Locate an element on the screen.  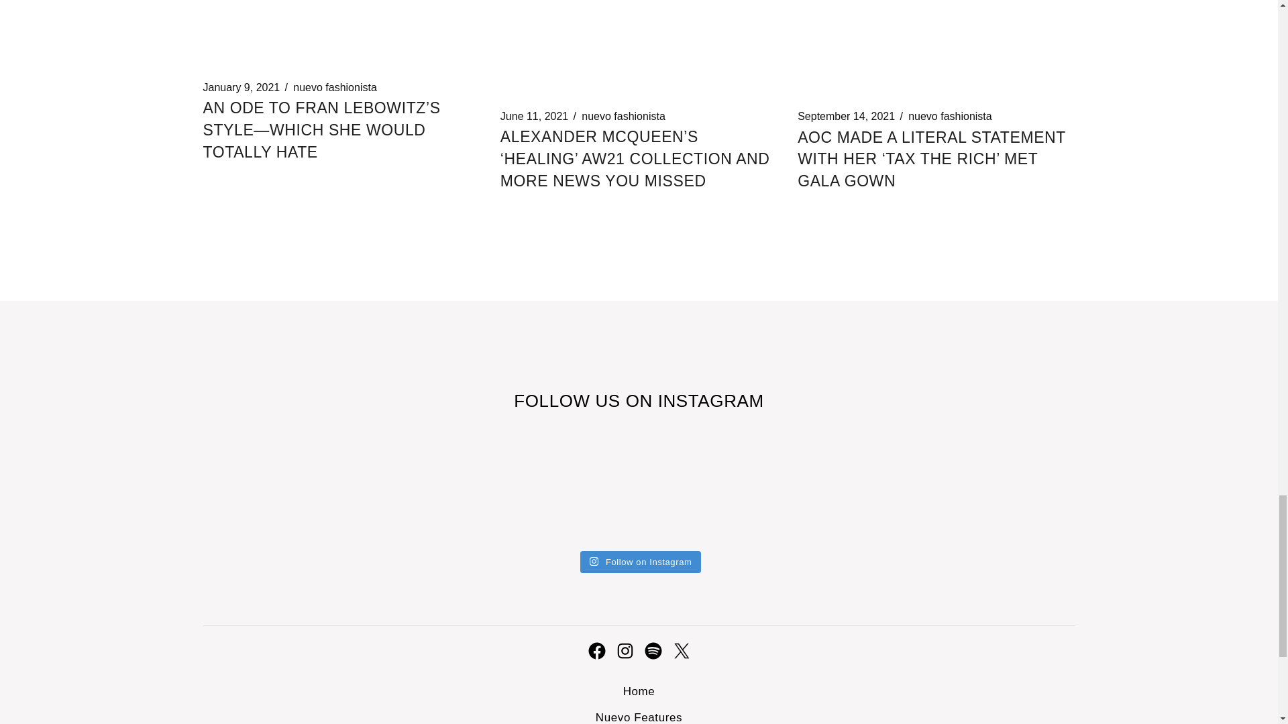
nuevo fashionista is located at coordinates (950, 117).